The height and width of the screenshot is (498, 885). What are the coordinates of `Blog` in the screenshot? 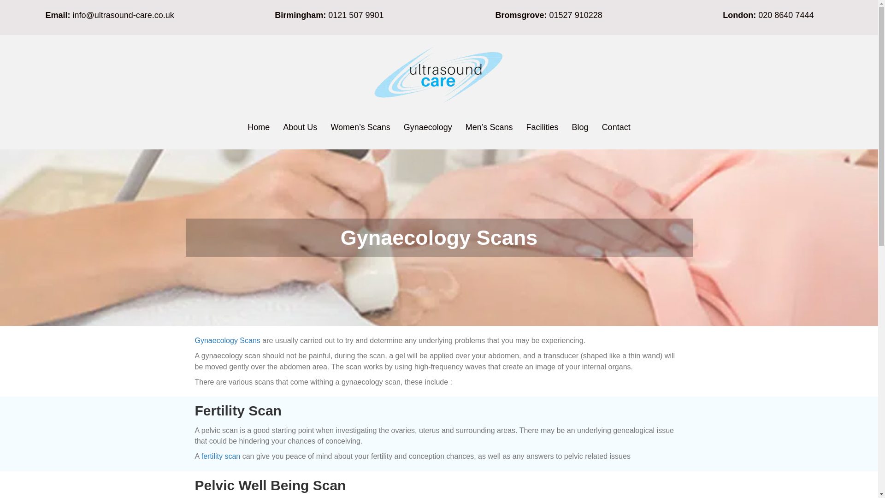 It's located at (580, 127).